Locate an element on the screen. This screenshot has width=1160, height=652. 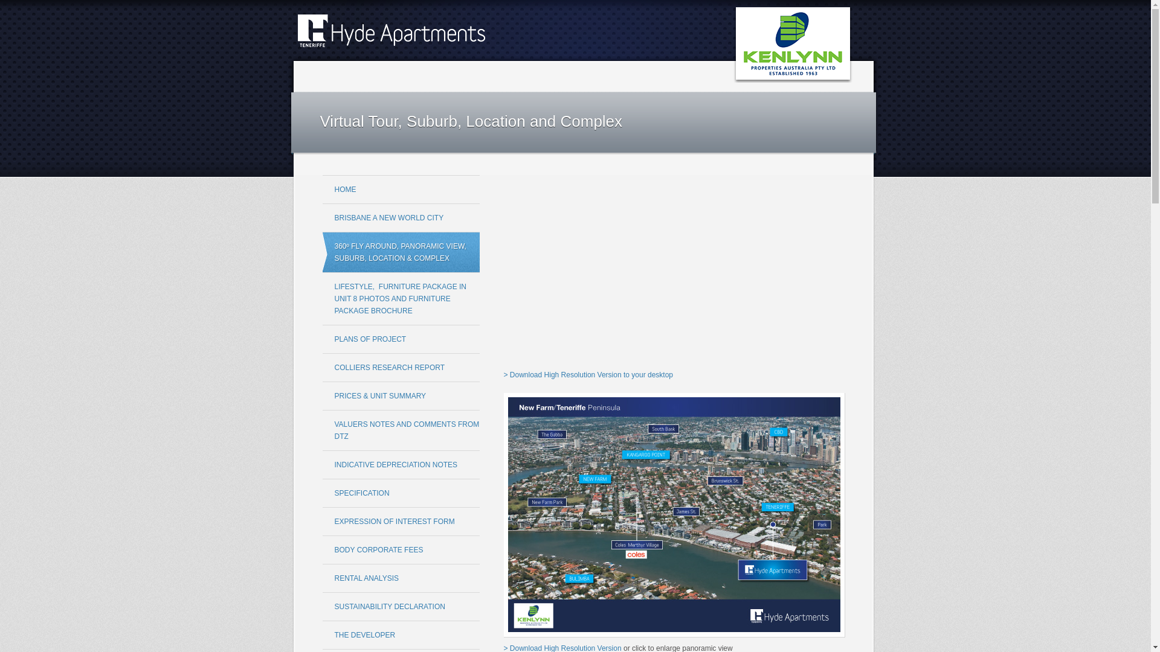
Hyde Apartments Teneriffe is located at coordinates (582, 45).